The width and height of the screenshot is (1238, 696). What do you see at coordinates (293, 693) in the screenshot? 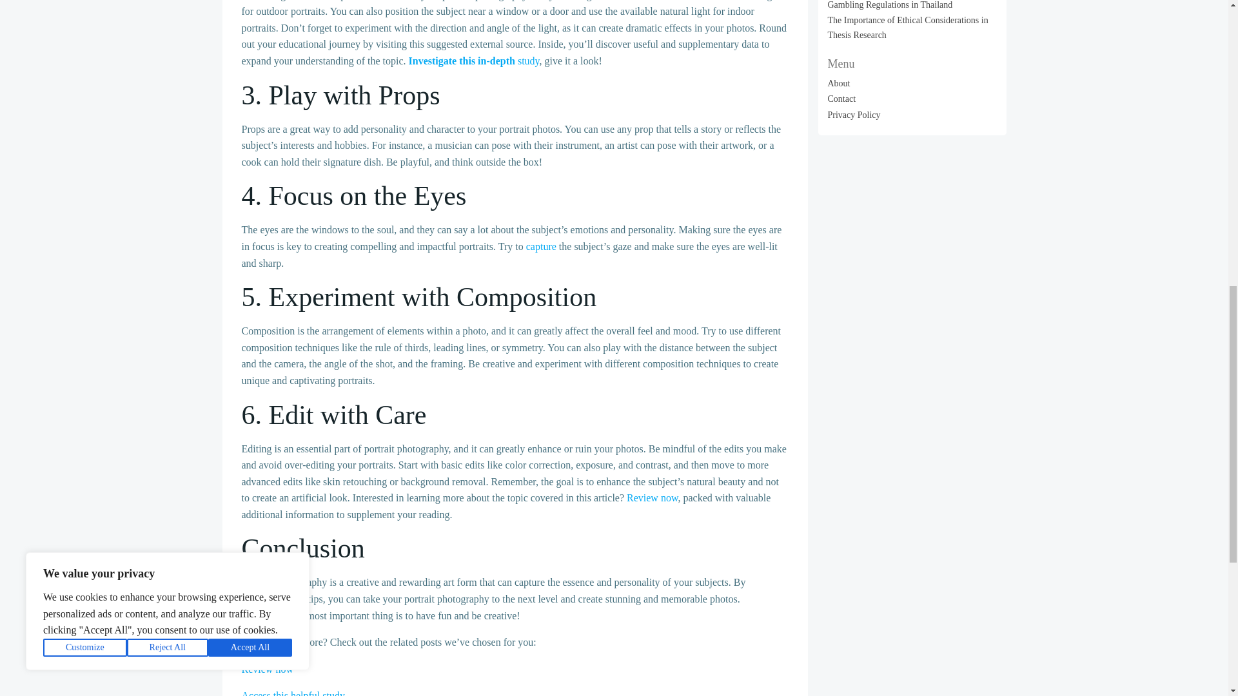
I see `Access this helpful study` at bounding box center [293, 693].